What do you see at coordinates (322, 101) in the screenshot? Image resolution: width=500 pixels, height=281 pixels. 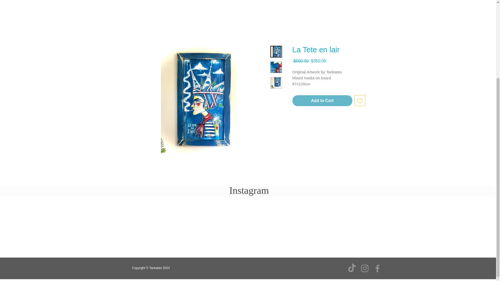 I see `Add to Cart` at bounding box center [322, 101].